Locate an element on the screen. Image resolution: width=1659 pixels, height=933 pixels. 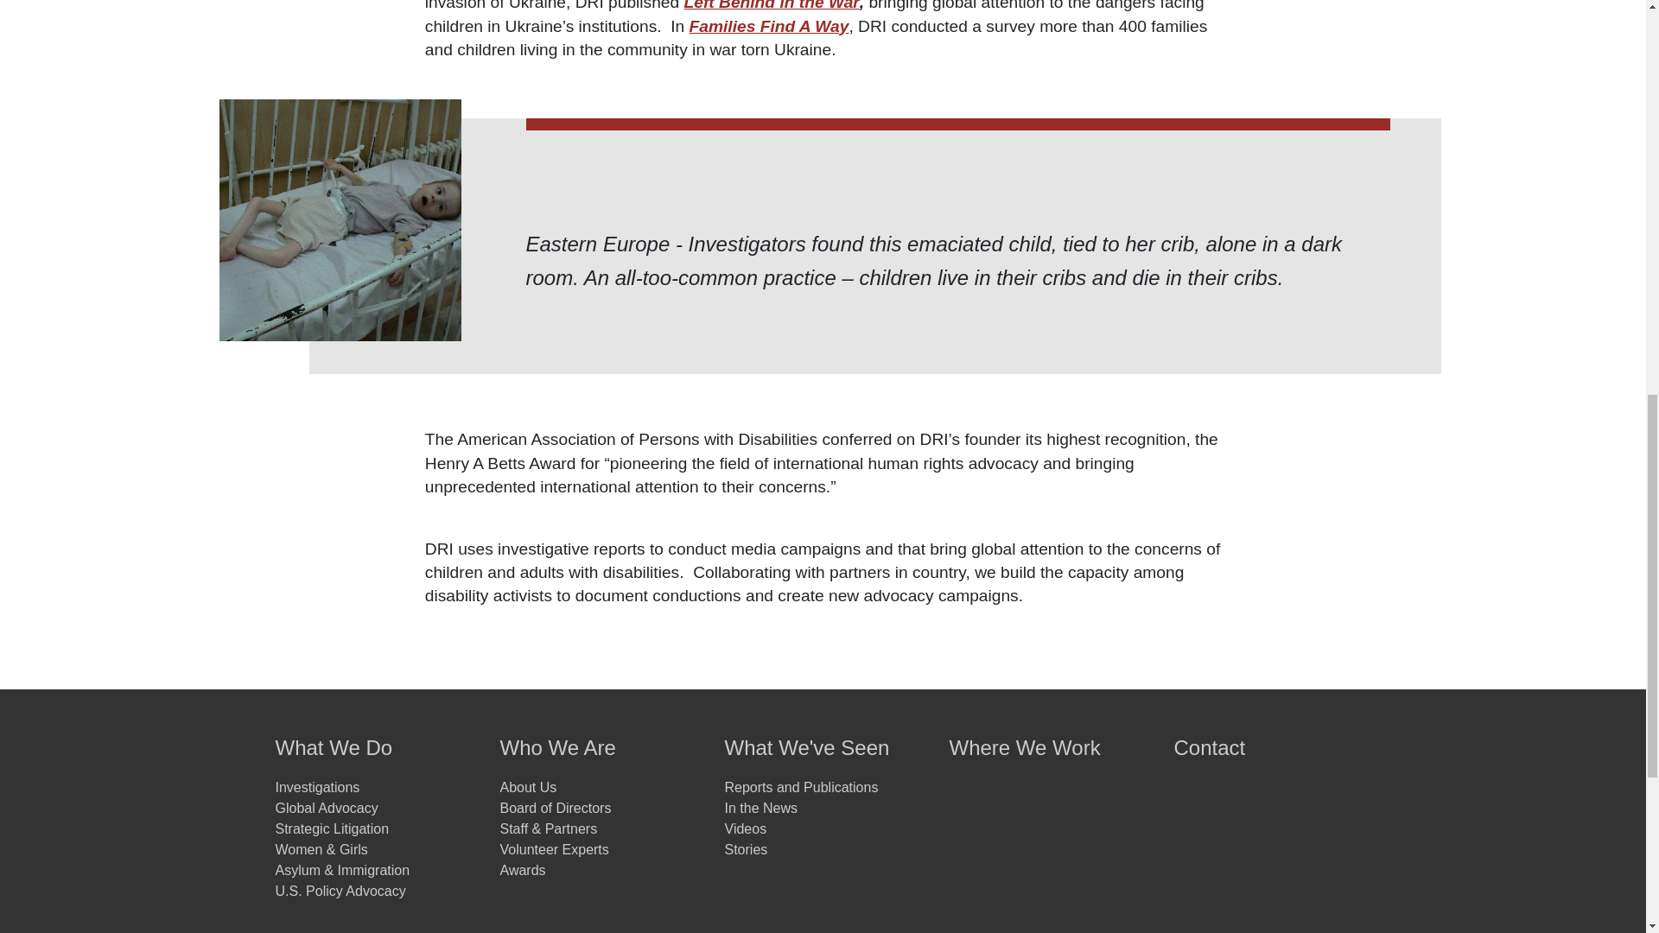
Left Behind in the War is located at coordinates (771, 5).